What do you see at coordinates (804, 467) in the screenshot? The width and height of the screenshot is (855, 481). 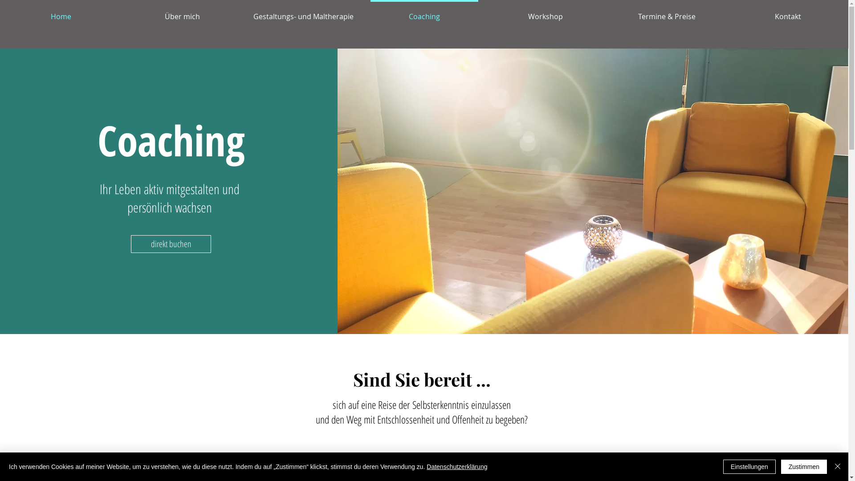 I see `Zustimmen` at bounding box center [804, 467].